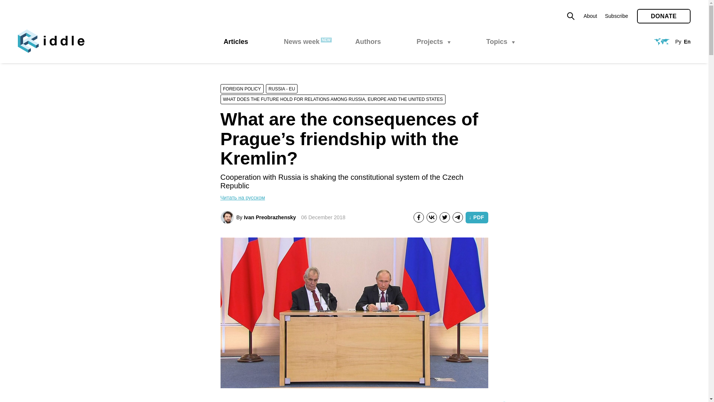 The image size is (714, 402). I want to click on Topics, so click(501, 42).